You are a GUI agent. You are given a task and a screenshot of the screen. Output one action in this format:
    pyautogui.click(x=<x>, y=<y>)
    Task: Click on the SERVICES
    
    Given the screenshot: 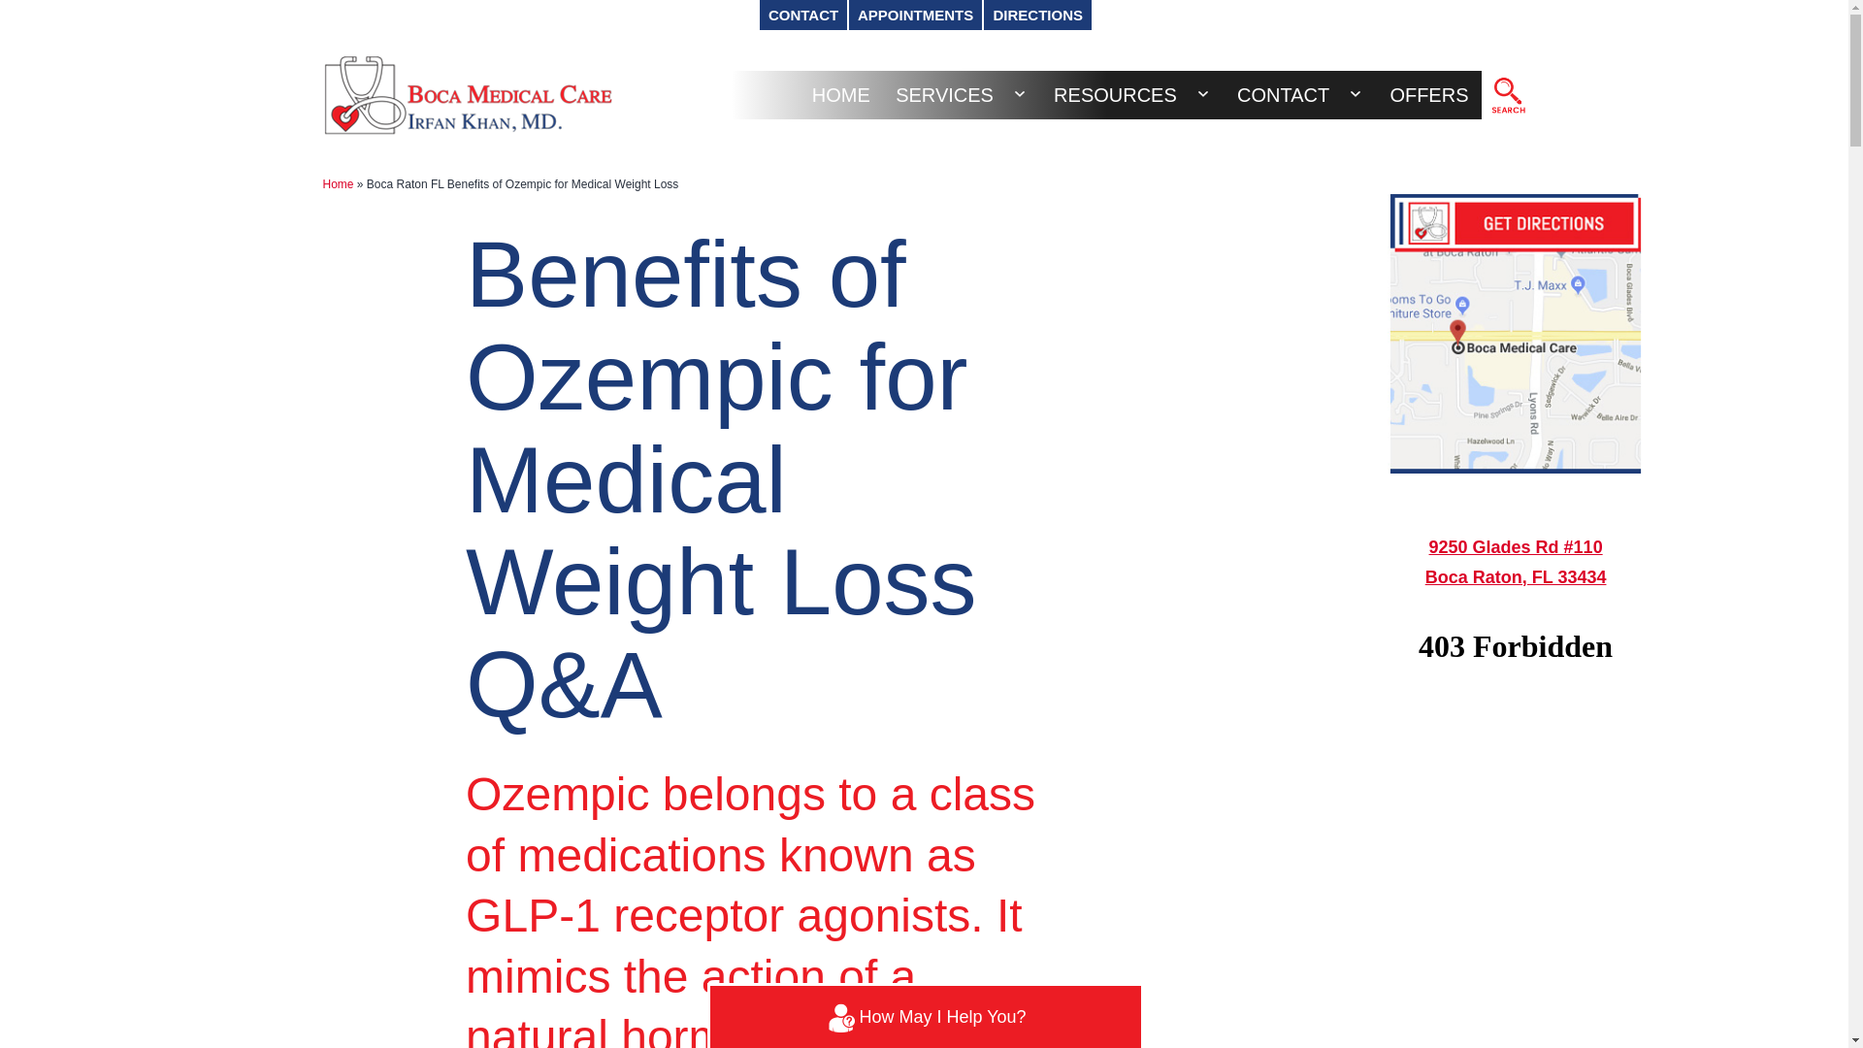 What is the action you would take?
    pyautogui.click(x=944, y=95)
    